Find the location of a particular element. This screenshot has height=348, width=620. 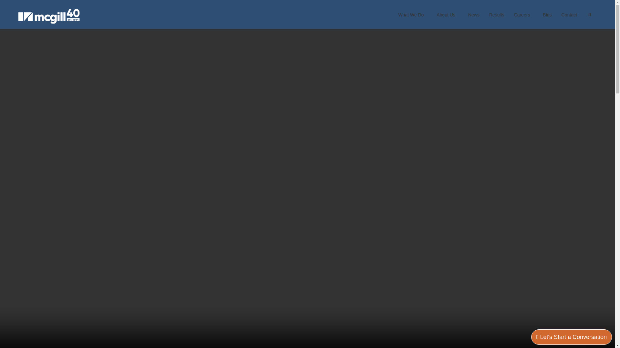

McGill Associates is located at coordinates (49, 16).